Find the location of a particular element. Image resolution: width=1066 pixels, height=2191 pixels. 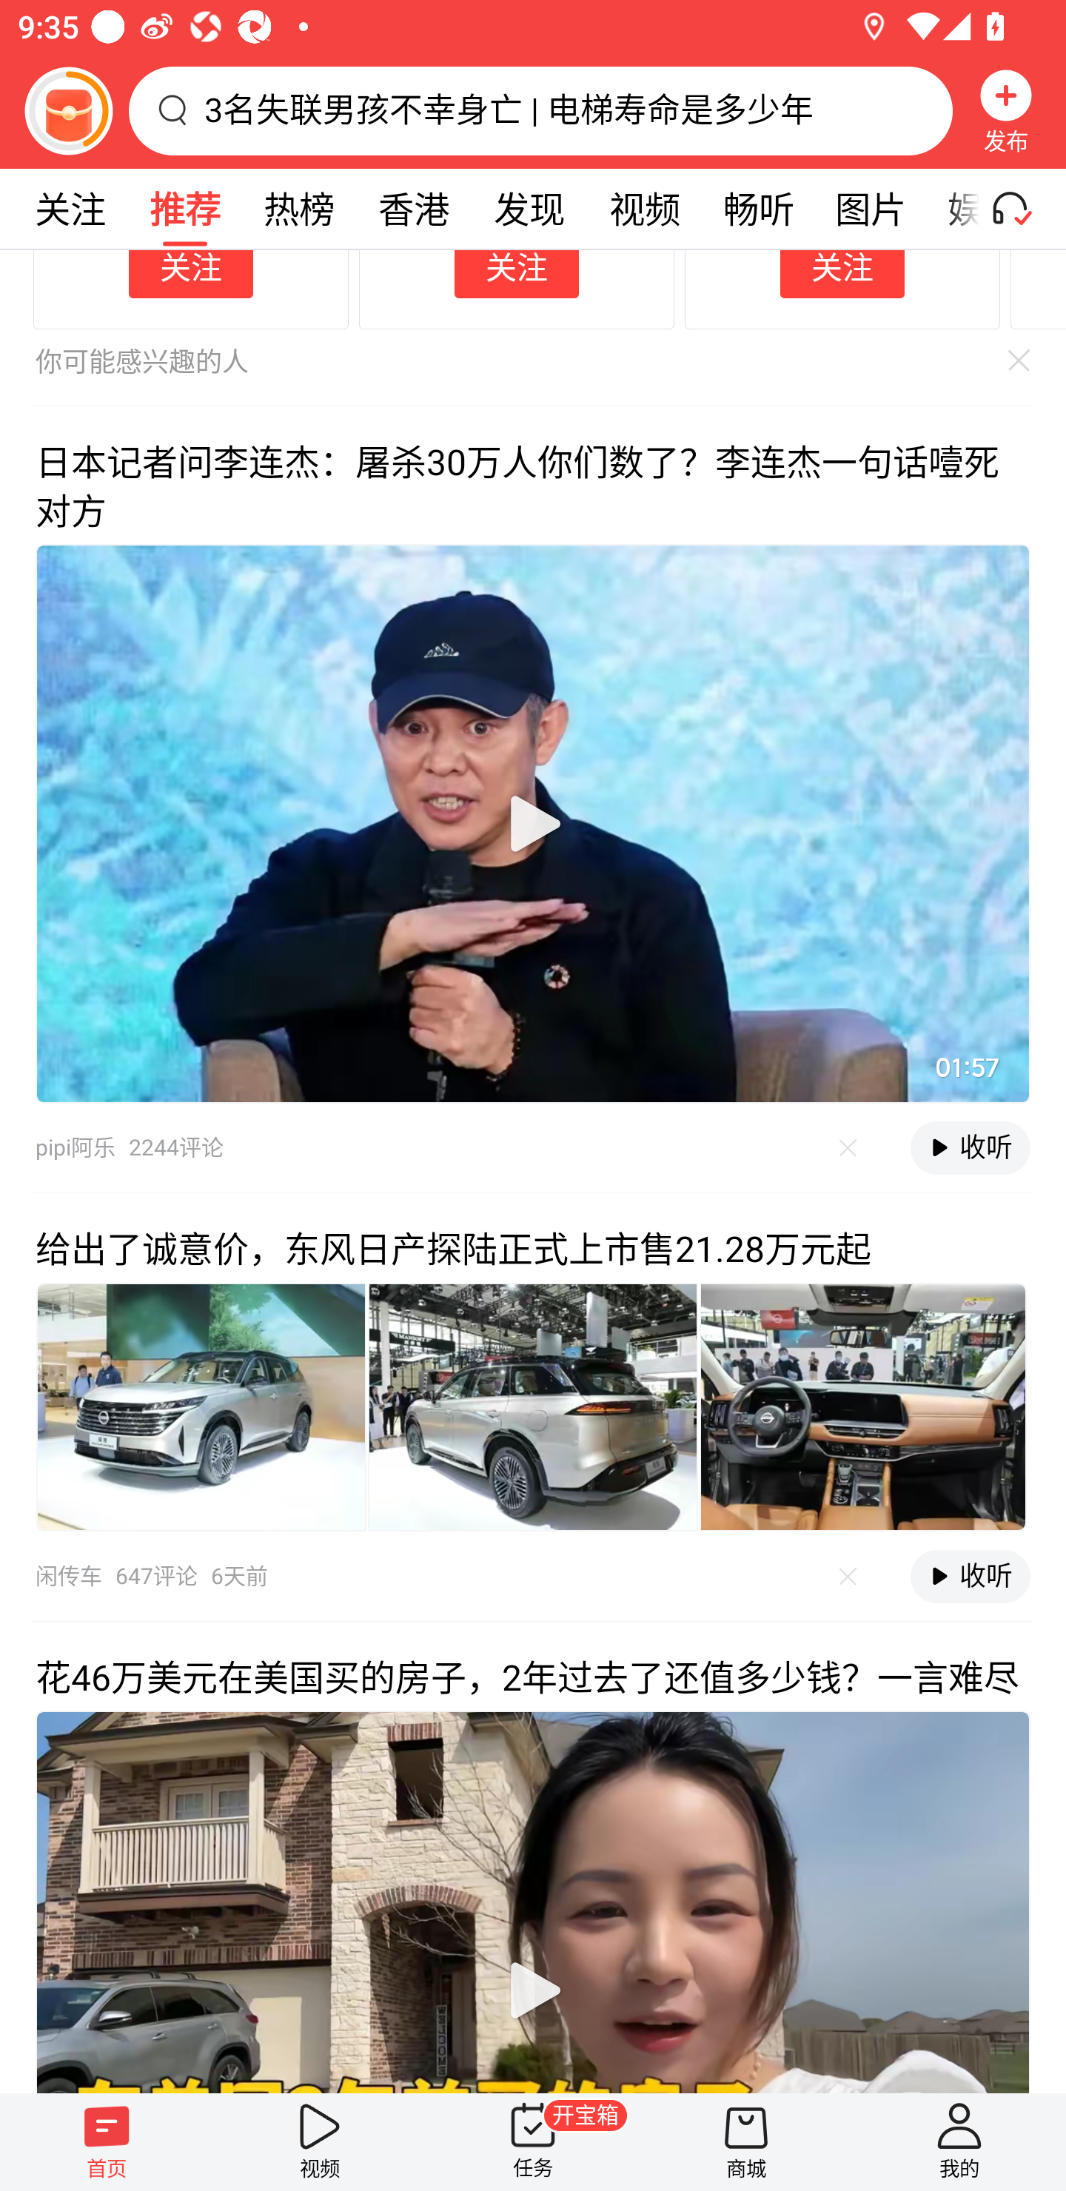

首页 is located at coordinates (107, 2141).